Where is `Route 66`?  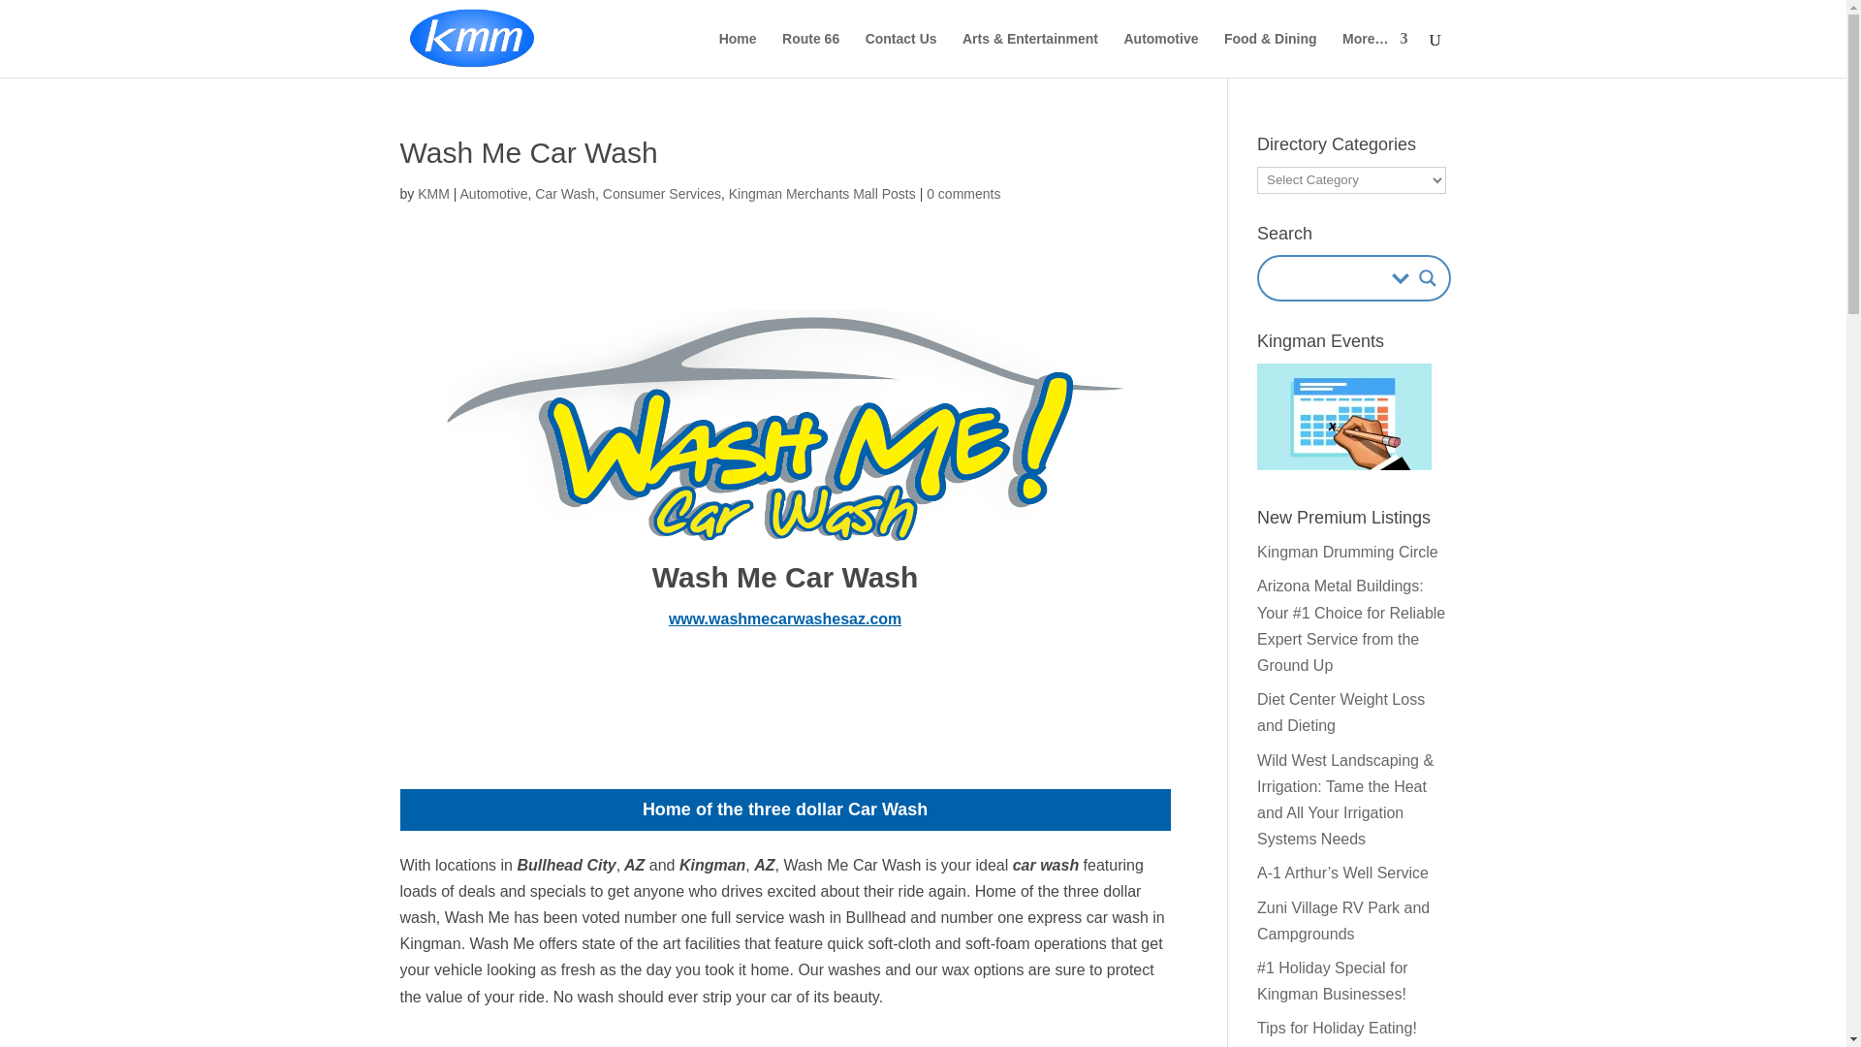 Route 66 is located at coordinates (810, 54).